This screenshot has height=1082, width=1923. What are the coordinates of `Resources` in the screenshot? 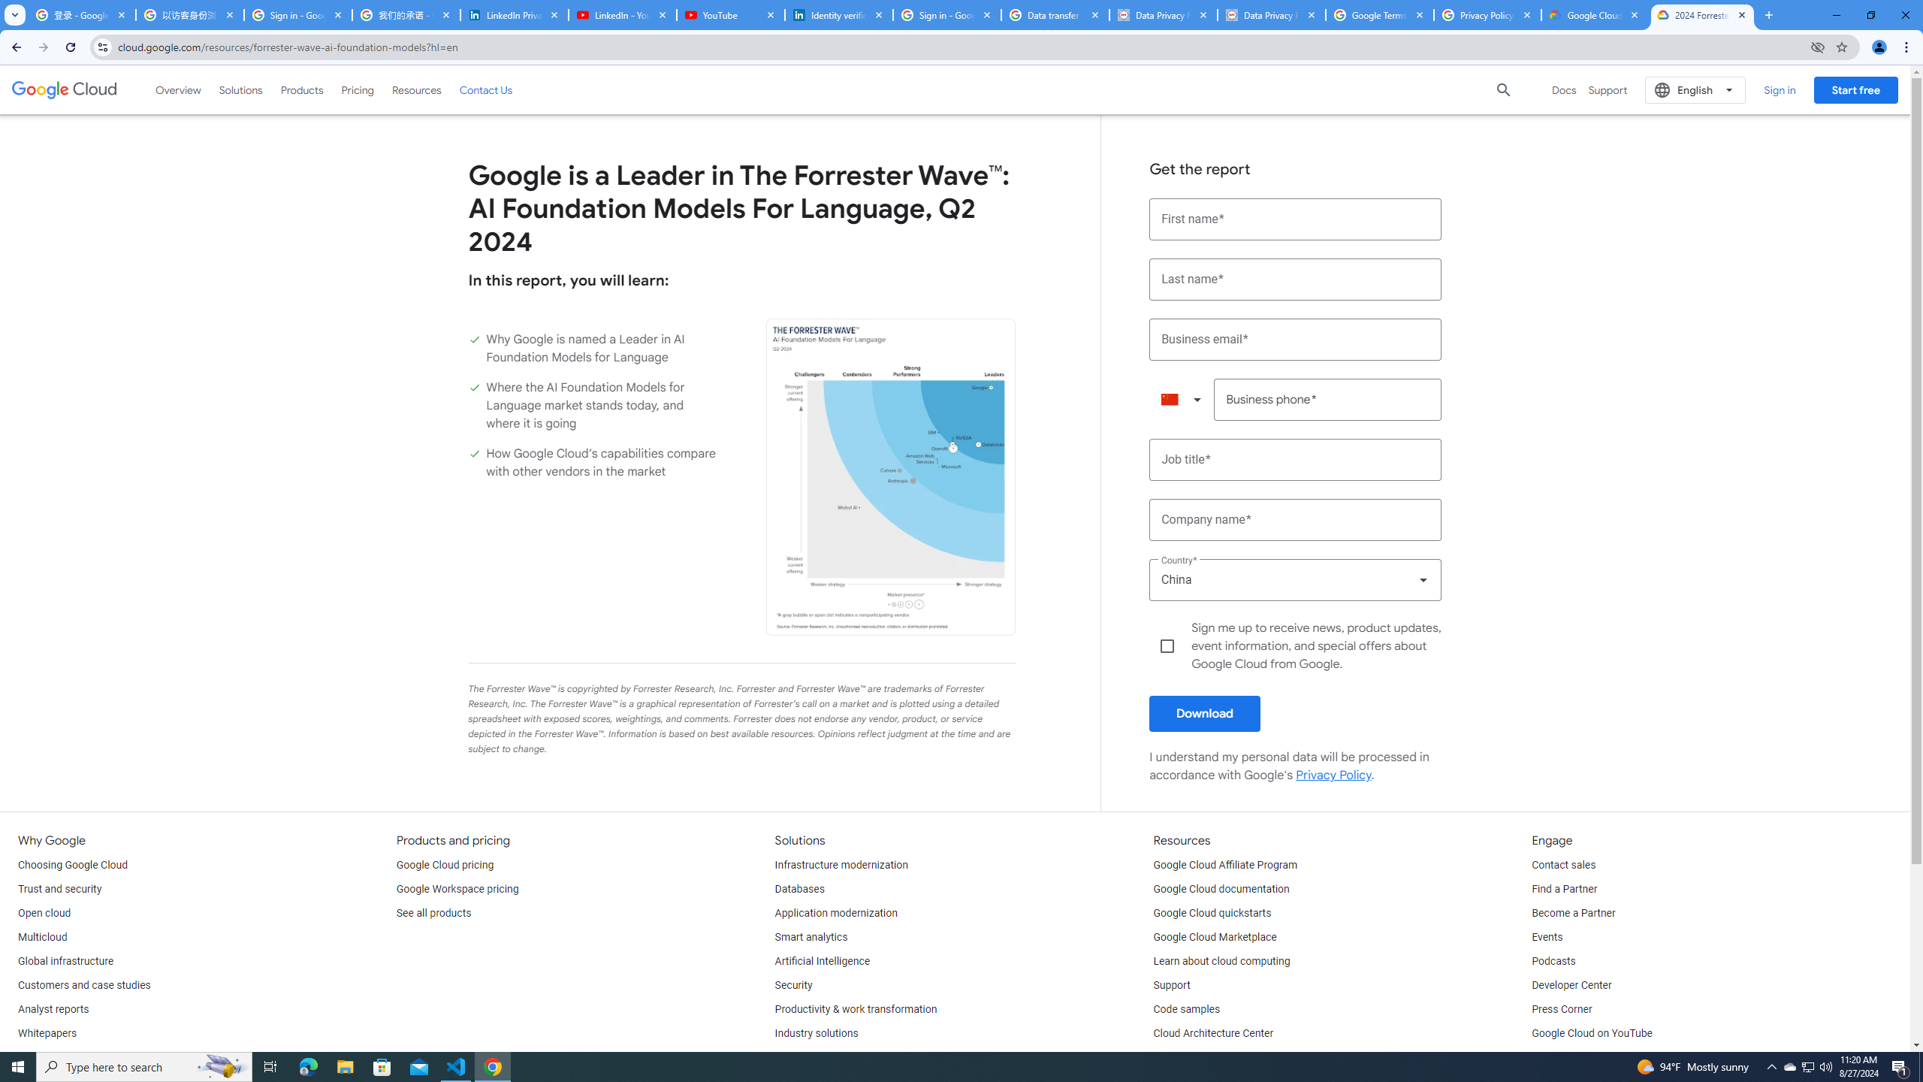 It's located at (416, 89).